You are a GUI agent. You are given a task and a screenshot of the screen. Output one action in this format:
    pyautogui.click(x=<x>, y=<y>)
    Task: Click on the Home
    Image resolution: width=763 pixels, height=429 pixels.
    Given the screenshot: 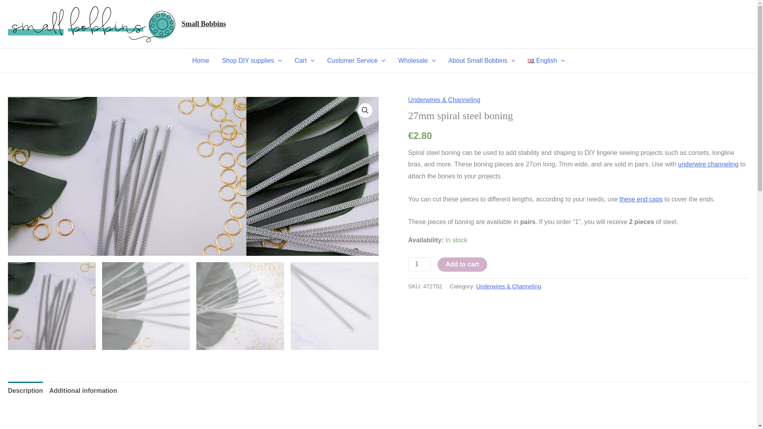 What is the action you would take?
    pyautogui.click(x=201, y=60)
    